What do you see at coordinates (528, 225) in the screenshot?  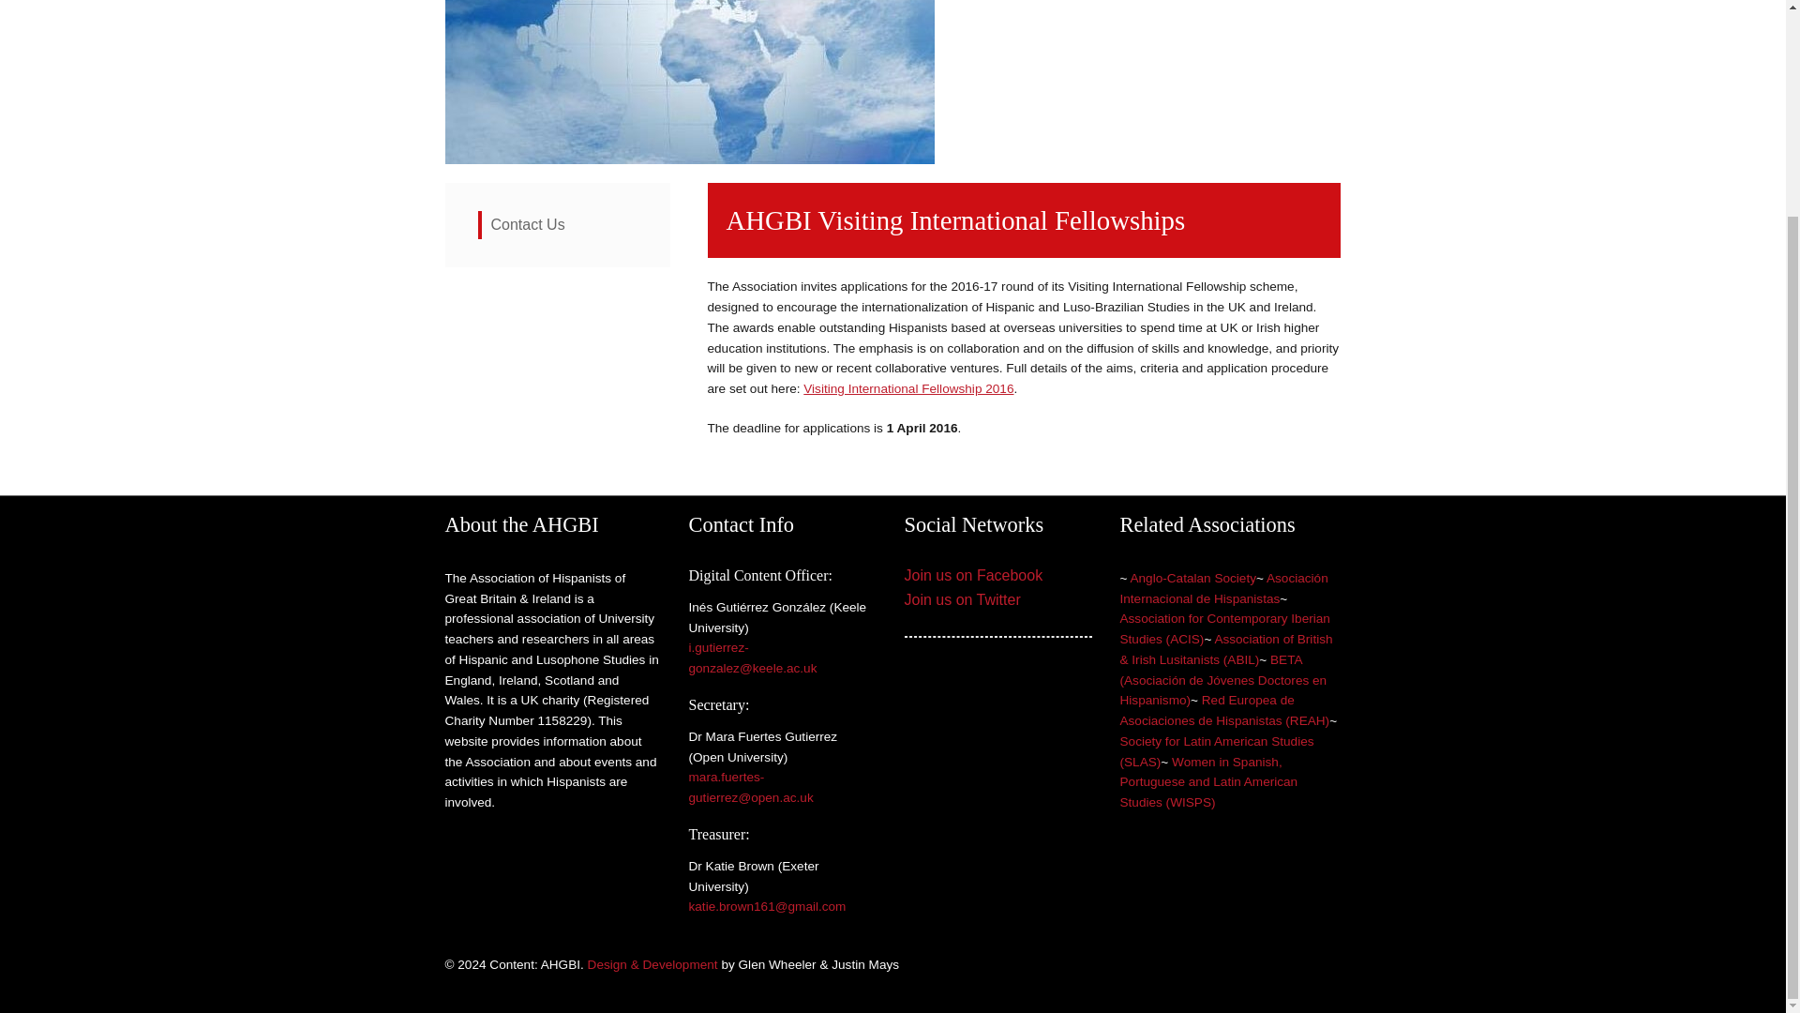 I see `Contact Us` at bounding box center [528, 225].